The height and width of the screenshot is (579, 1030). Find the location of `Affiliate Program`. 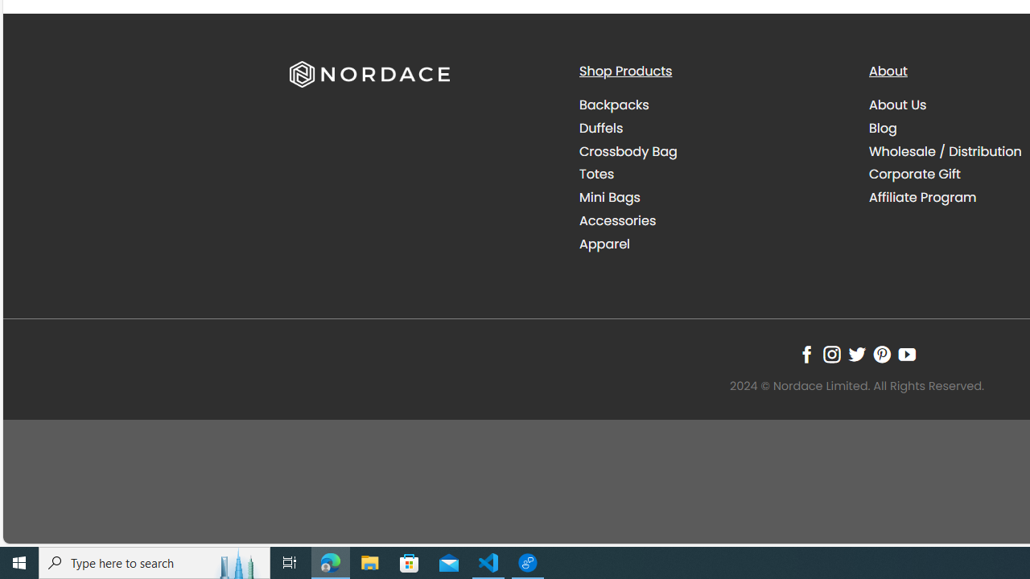

Affiliate Program is located at coordinates (922, 198).